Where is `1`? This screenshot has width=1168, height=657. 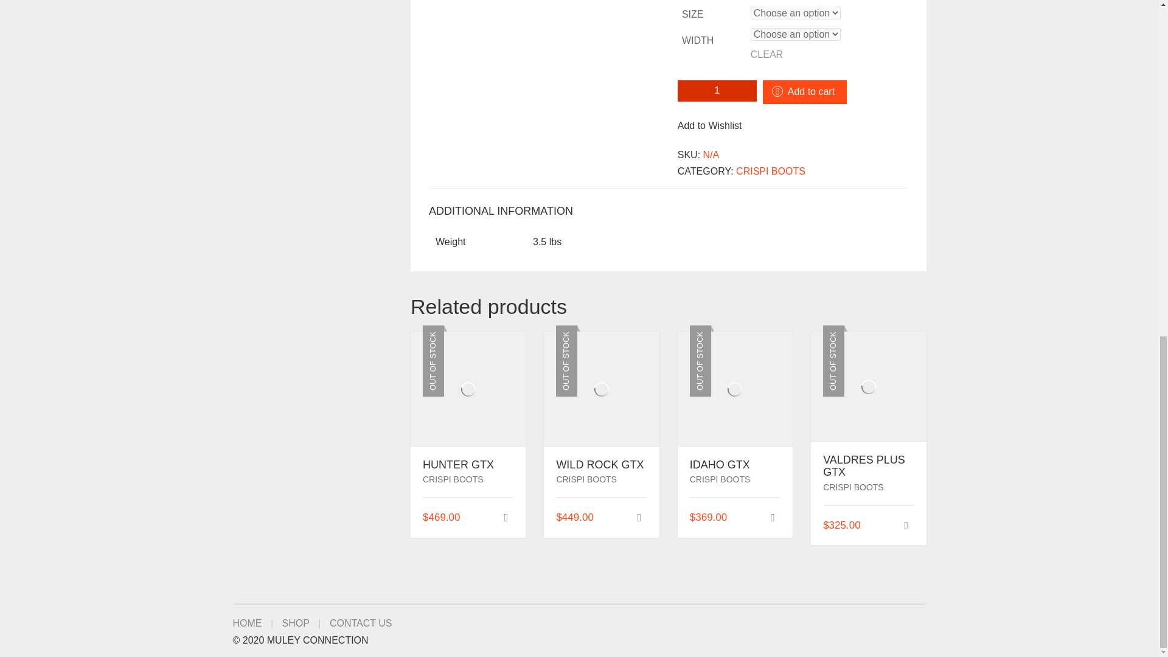
1 is located at coordinates (717, 91).